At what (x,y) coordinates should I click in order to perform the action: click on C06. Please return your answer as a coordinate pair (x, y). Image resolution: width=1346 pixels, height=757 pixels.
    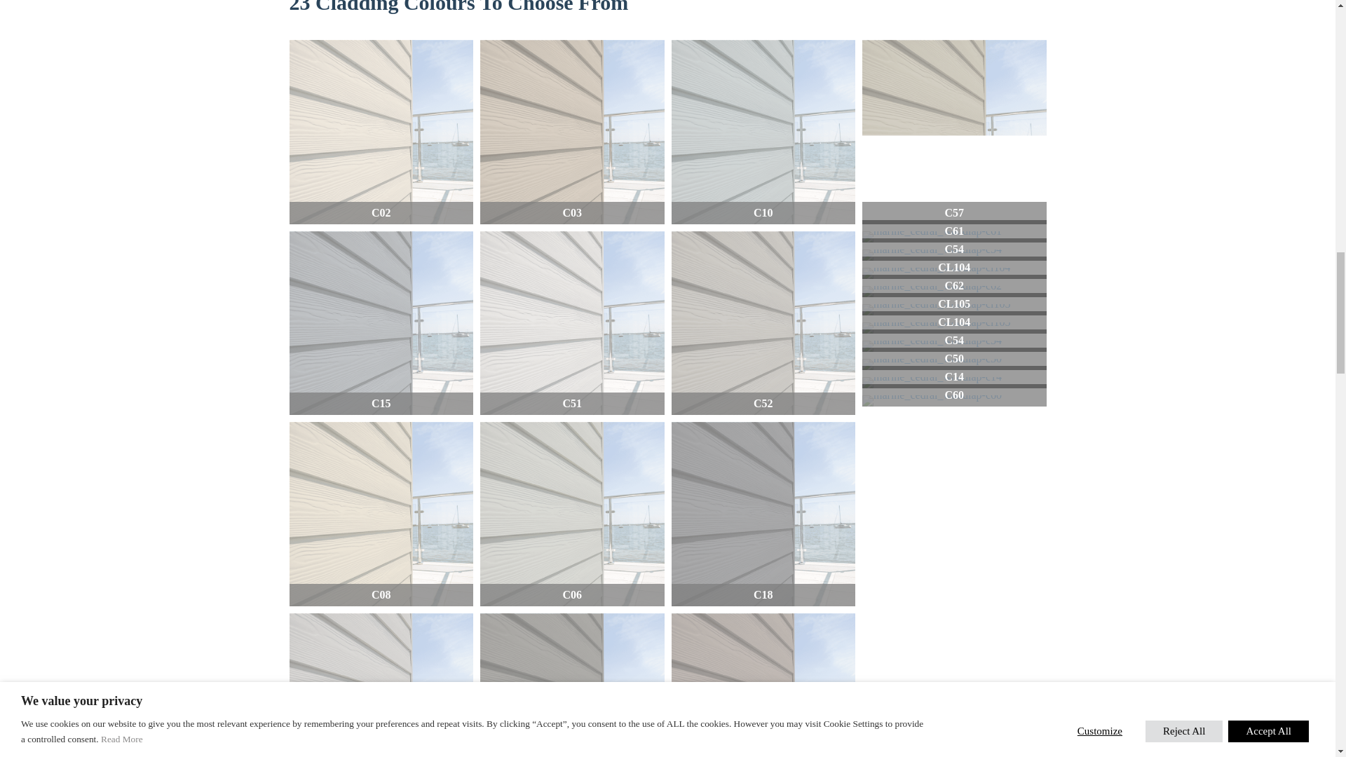
    Looking at the image, I should click on (572, 514).